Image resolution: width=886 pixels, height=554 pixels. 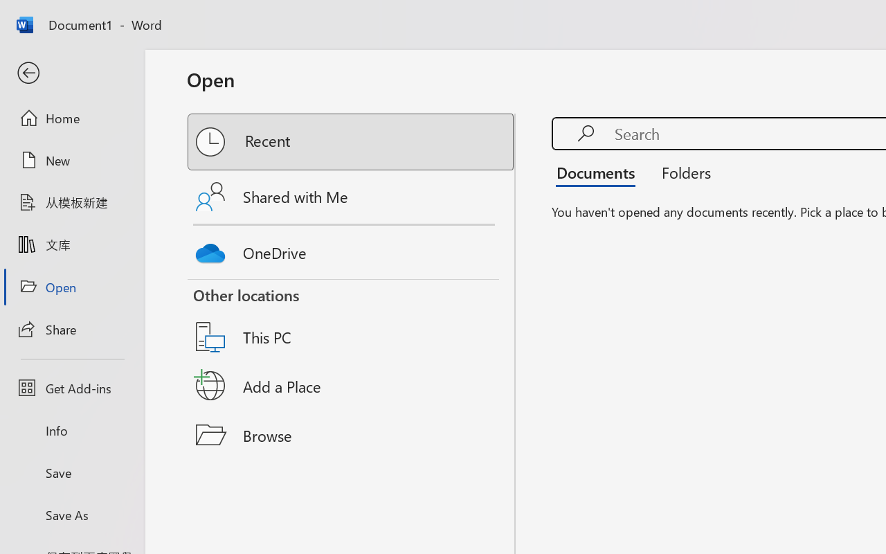 What do you see at coordinates (352, 435) in the screenshot?
I see `Browse` at bounding box center [352, 435].